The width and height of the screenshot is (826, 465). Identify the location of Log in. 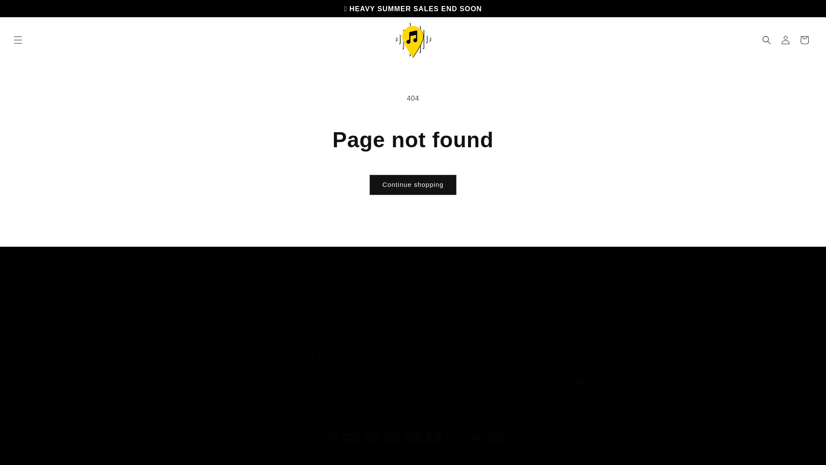
(786, 40).